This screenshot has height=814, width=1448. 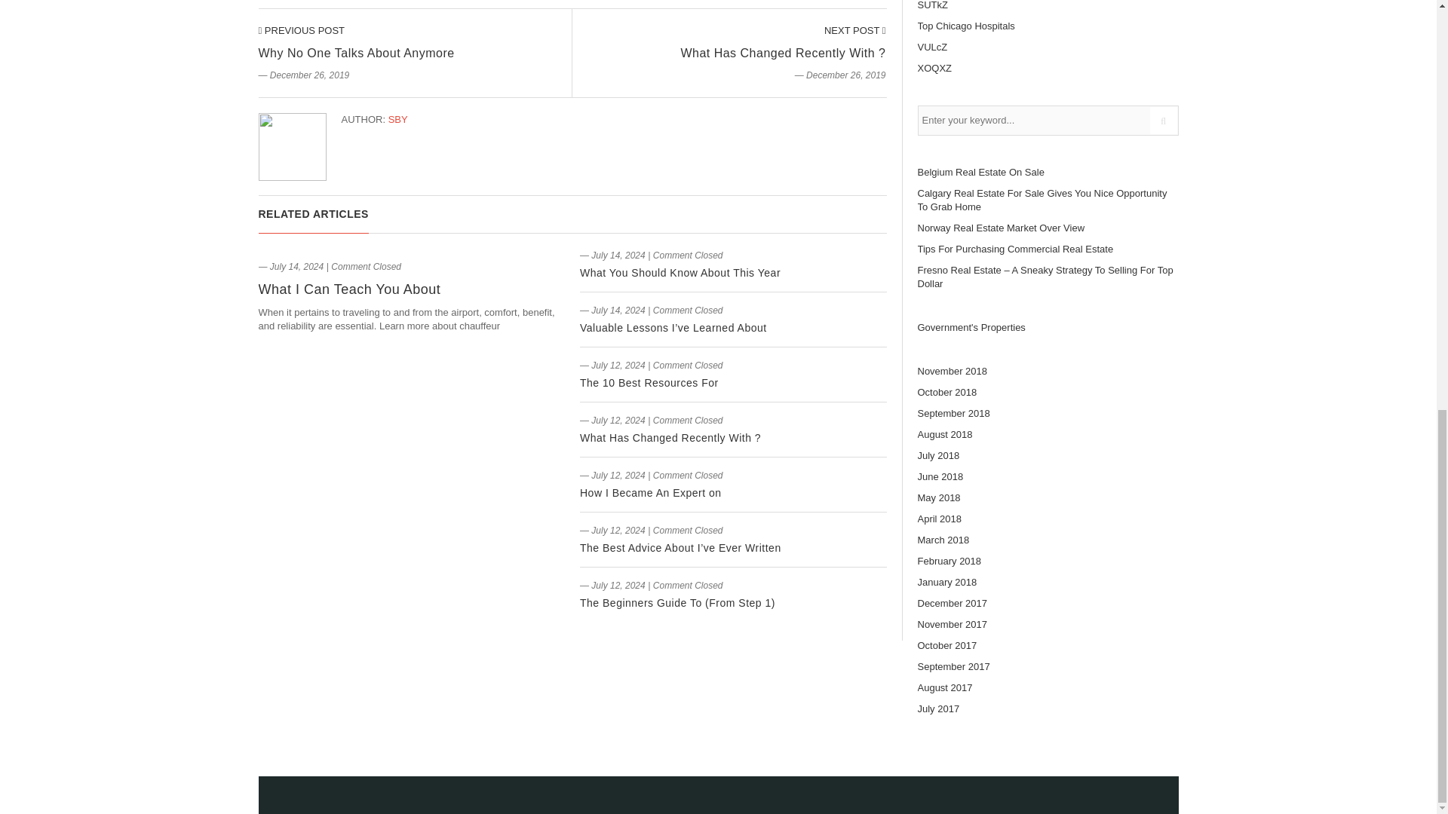 What do you see at coordinates (300, 30) in the screenshot?
I see ` PREVIOUS POST` at bounding box center [300, 30].